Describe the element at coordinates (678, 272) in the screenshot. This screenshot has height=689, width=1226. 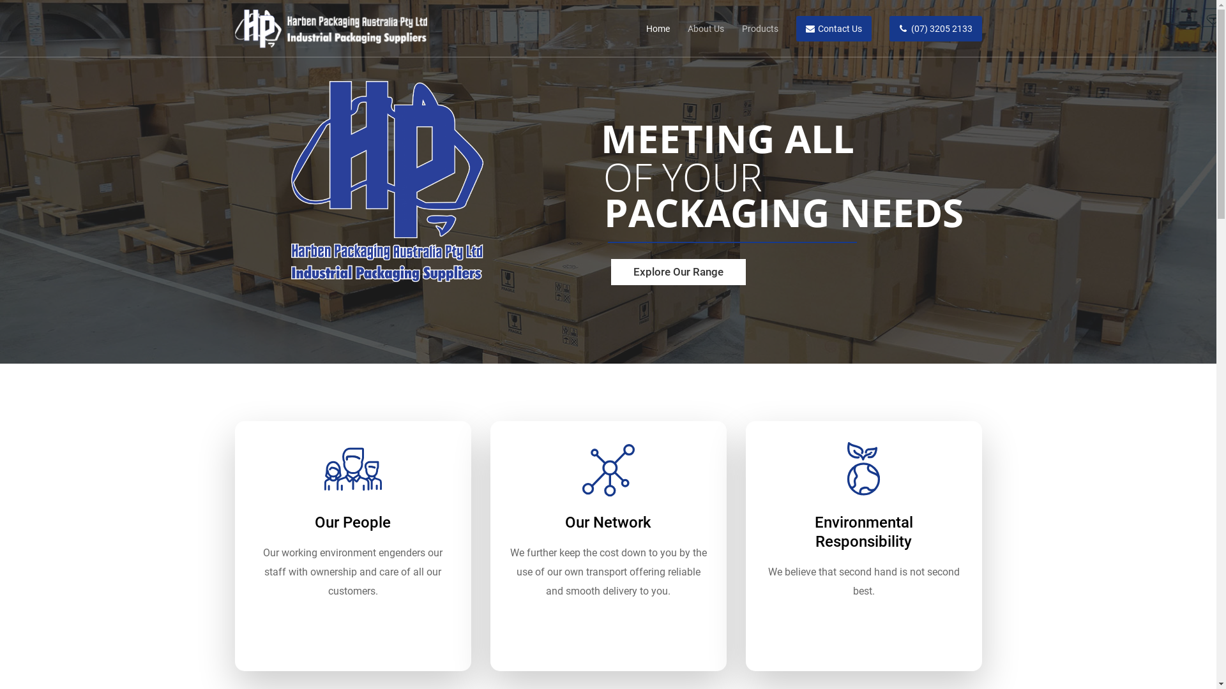
I see `Explore Our Range` at that location.